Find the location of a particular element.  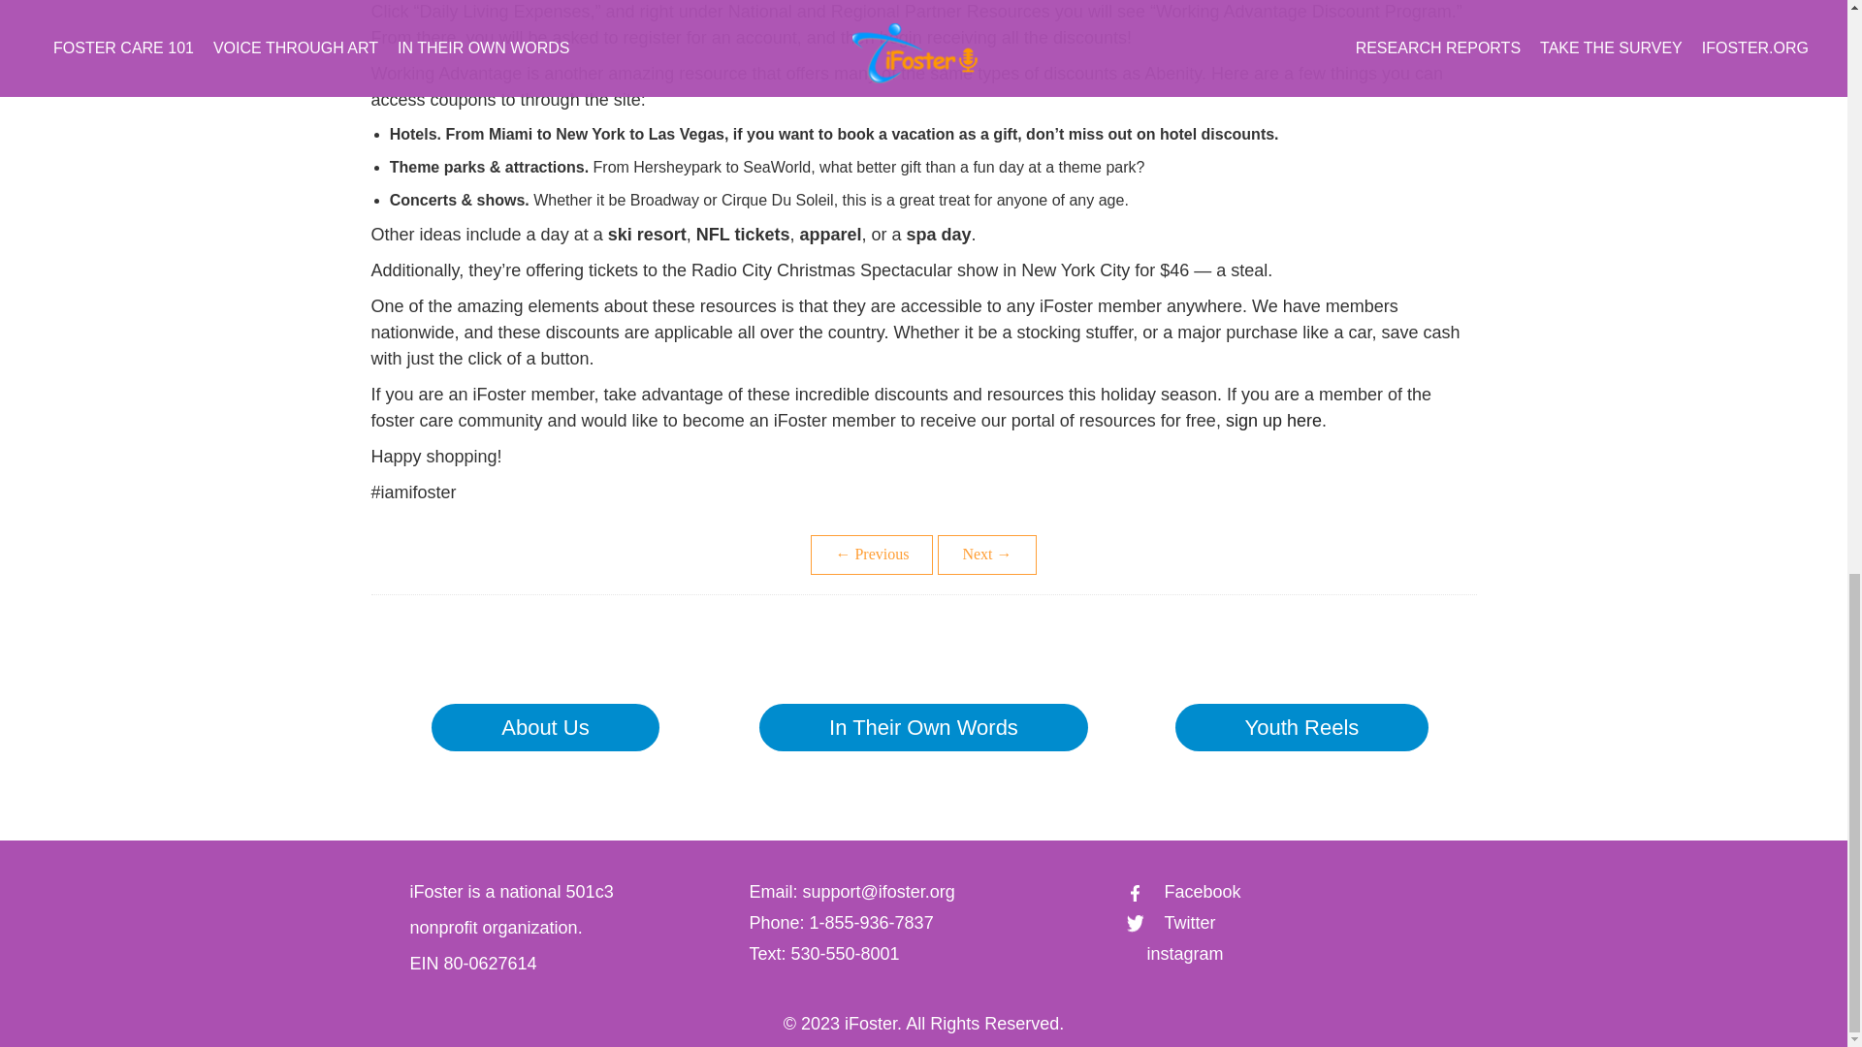

Facebook is located at coordinates (1183, 892).